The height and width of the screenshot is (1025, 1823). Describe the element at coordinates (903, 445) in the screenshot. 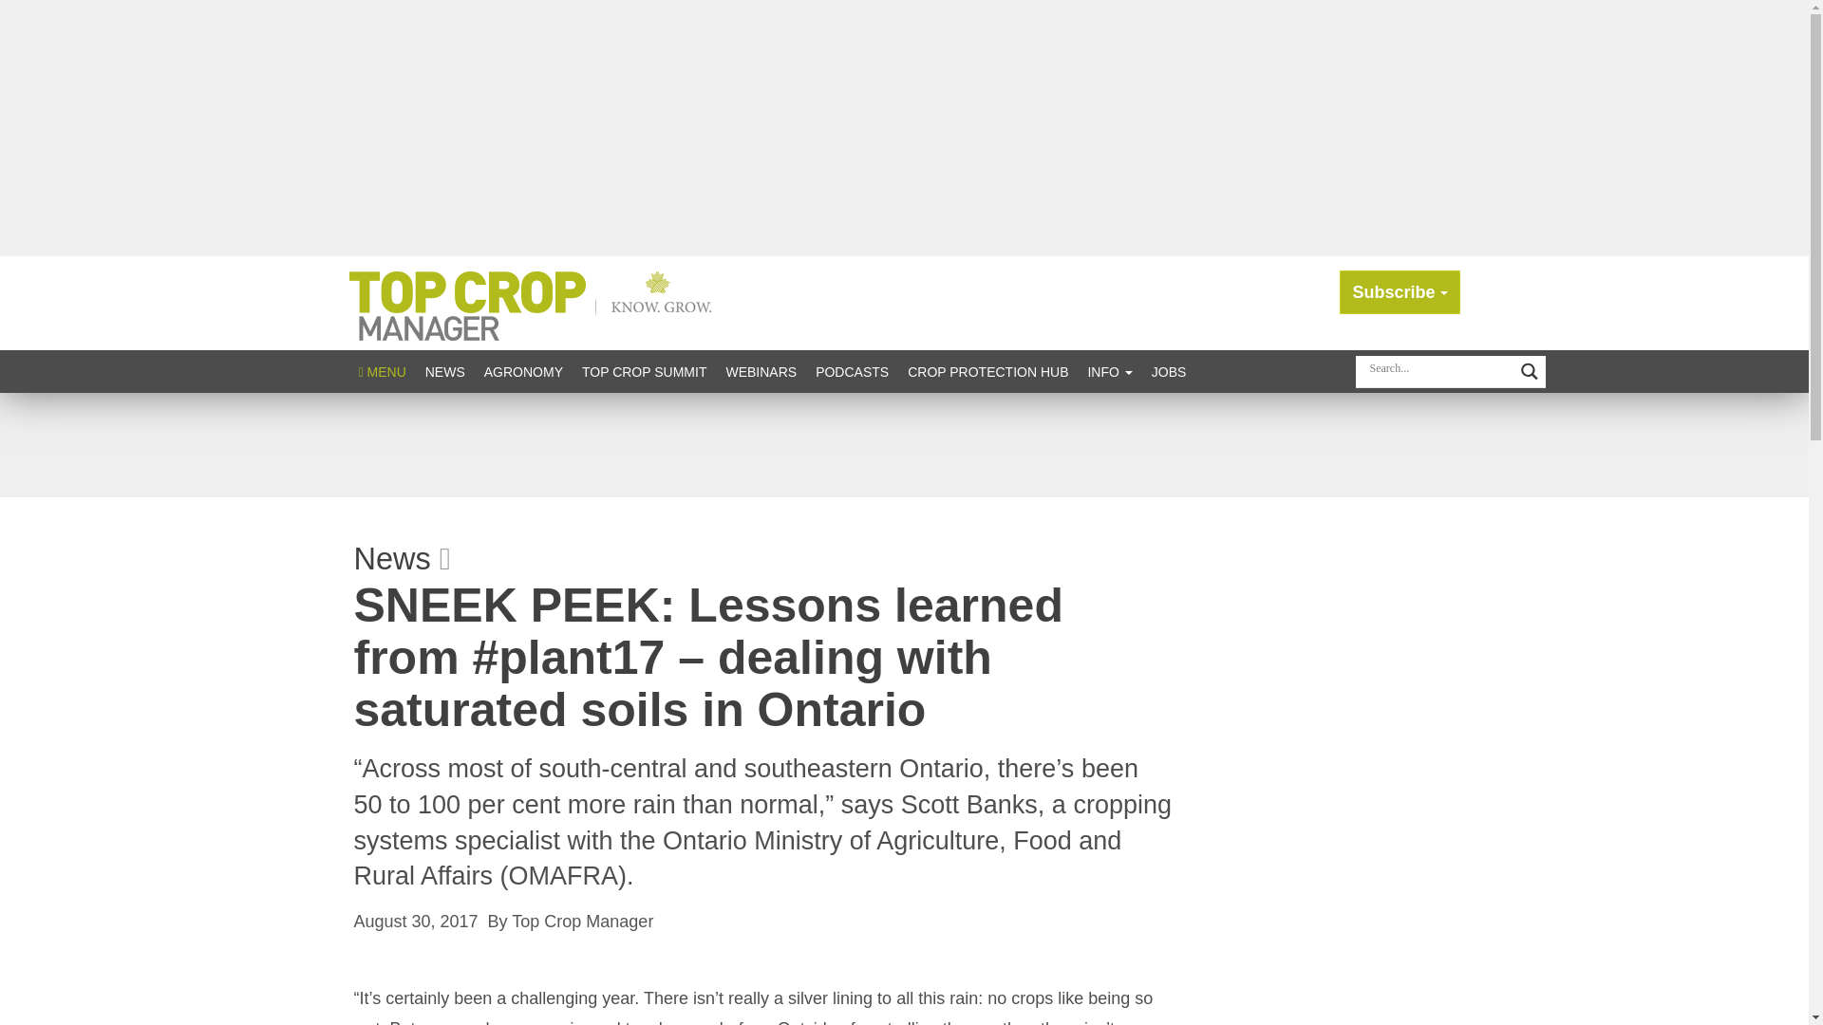

I see `3rd party ad content` at that location.